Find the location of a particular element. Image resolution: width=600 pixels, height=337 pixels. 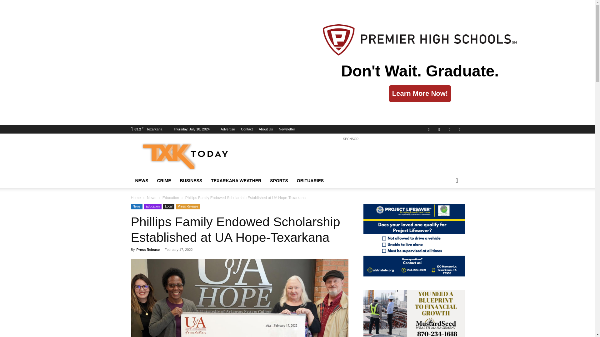

OBITUARIES is located at coordinates (310, 180).